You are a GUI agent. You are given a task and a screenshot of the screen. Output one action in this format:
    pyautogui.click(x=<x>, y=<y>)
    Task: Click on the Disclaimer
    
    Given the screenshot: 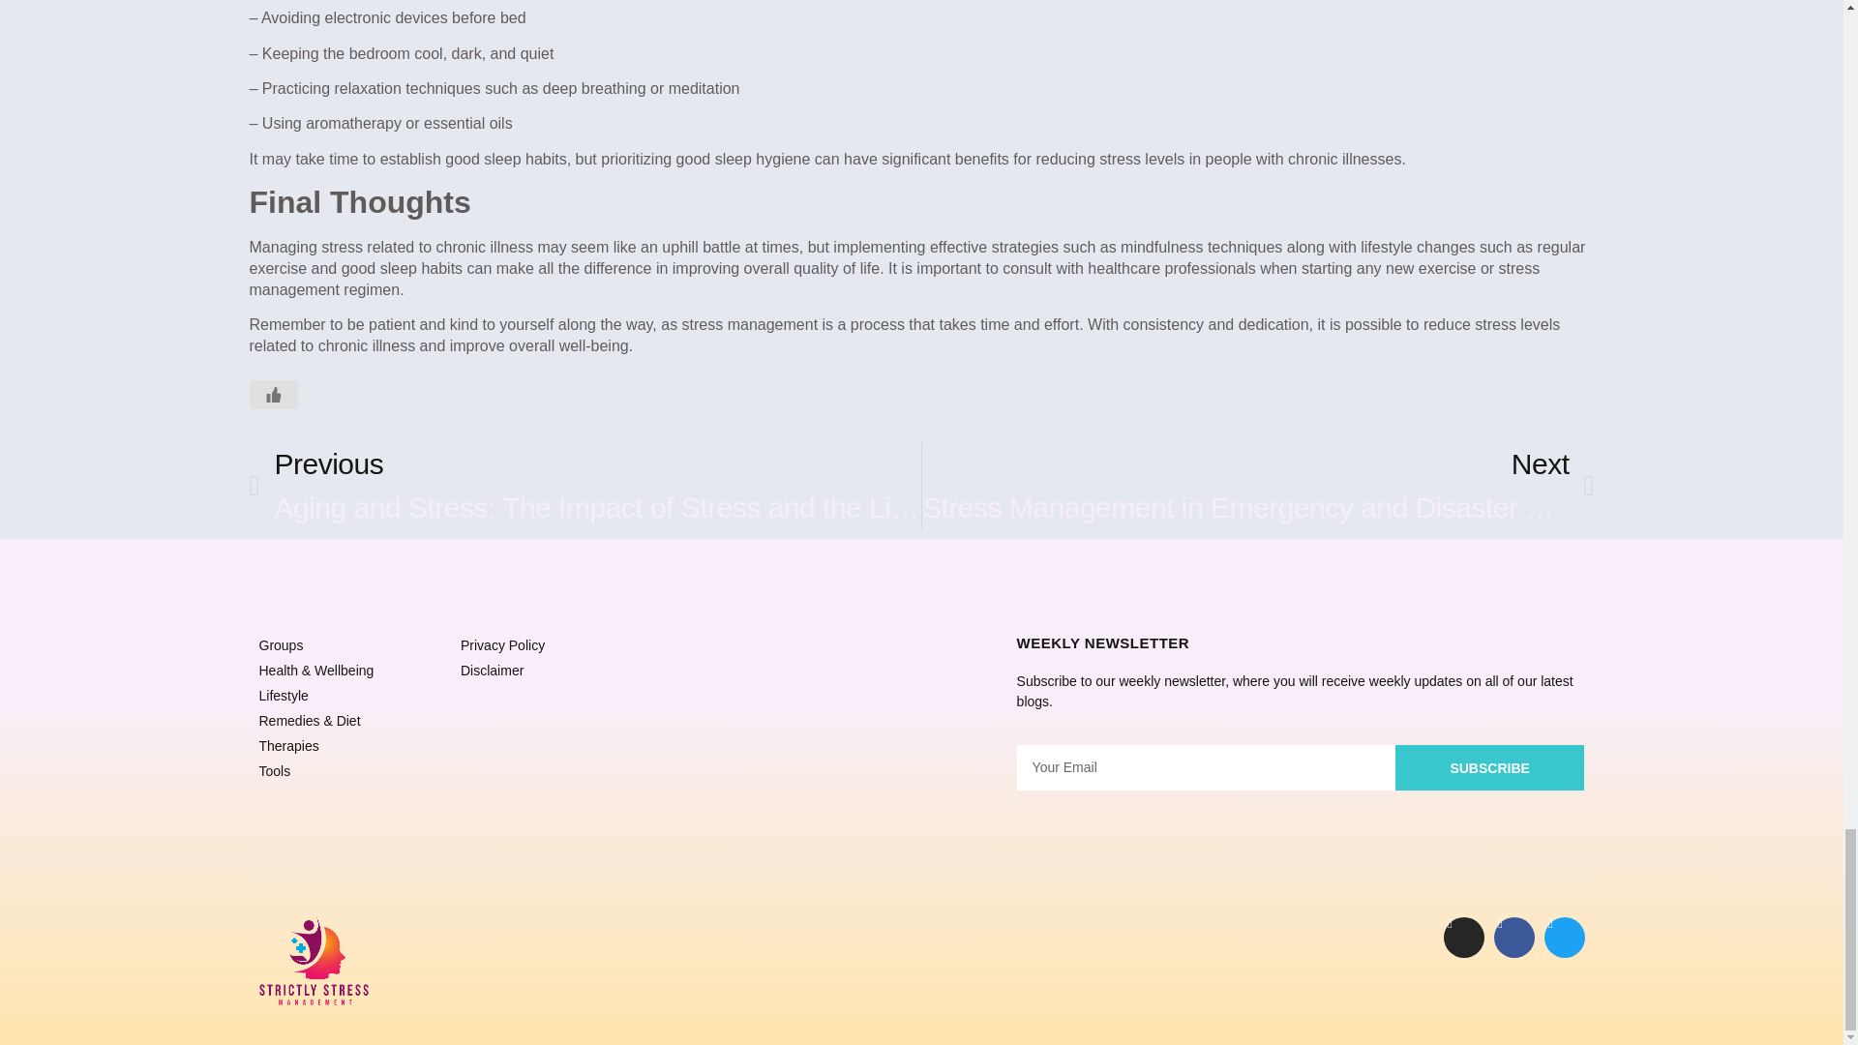 What is the action you would take?
    pyautogui.click(x=552, y=671)
    